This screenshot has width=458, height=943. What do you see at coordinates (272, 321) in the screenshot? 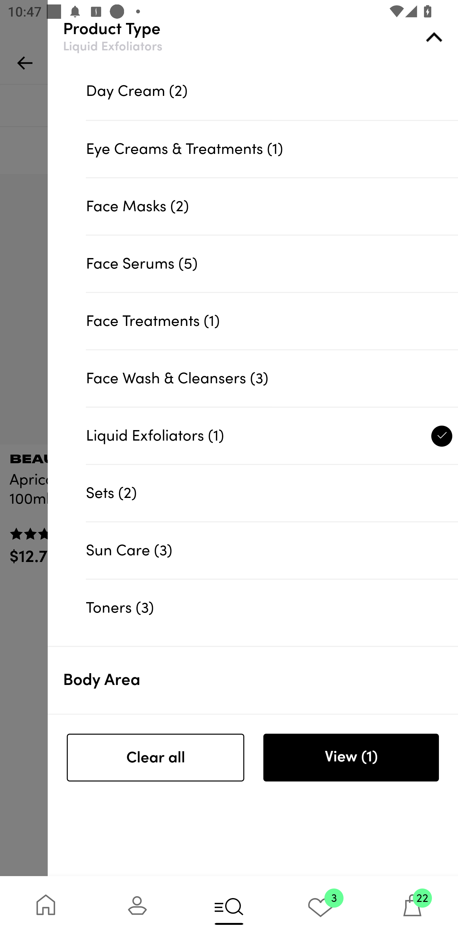
I see `Face Treatments (1)` at bounding box center [272, 321].